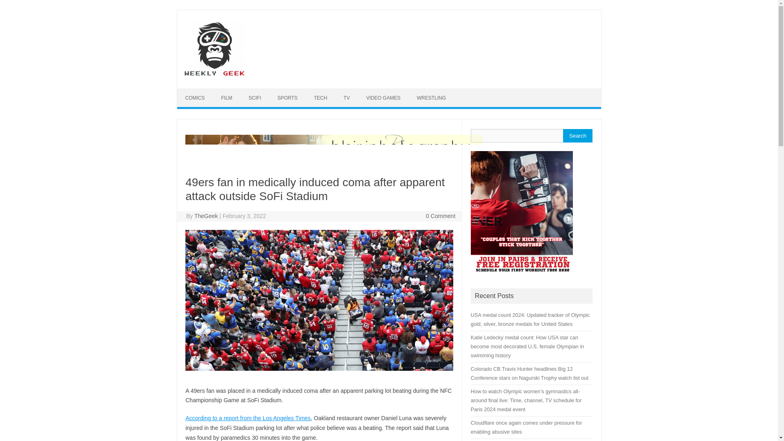 This screenshot has height=441, width=784. What do you see at coordinates (383, 98) in the screenshot?
I see `VIDEO GAMES` at bounding box center [383, 98].